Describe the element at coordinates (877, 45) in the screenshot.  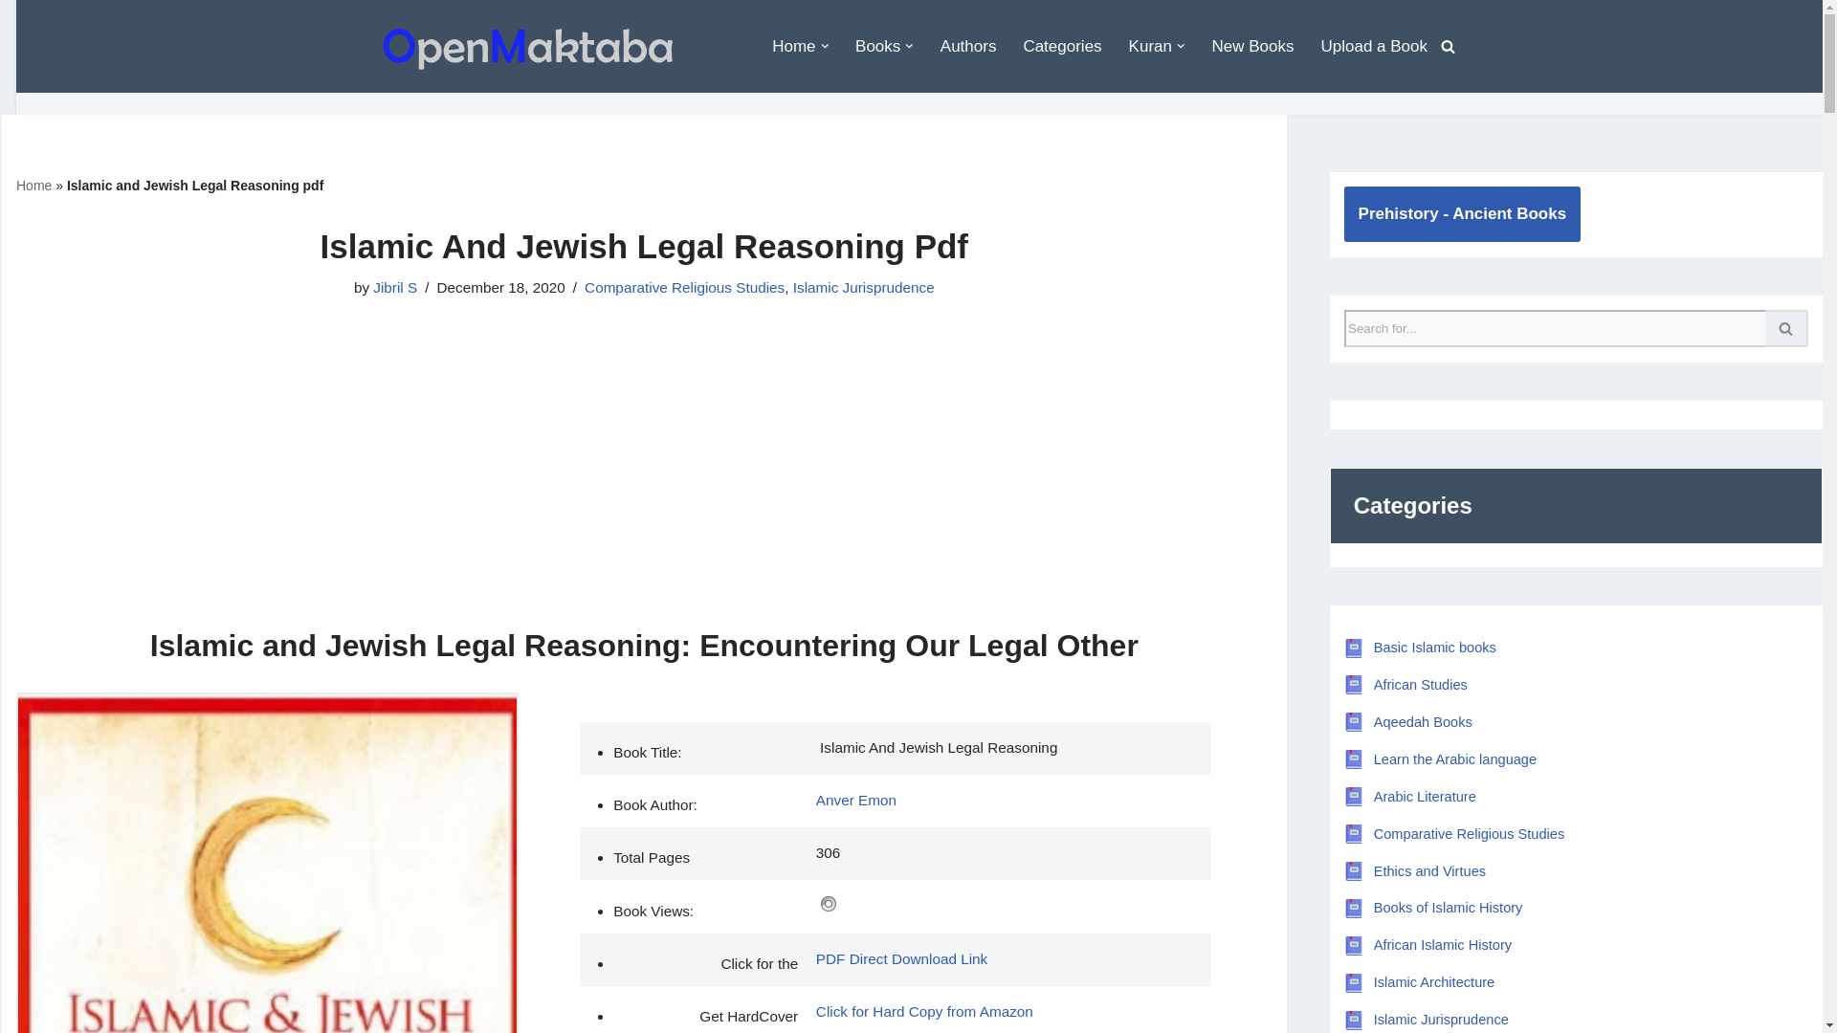
I see `Books` at that location.